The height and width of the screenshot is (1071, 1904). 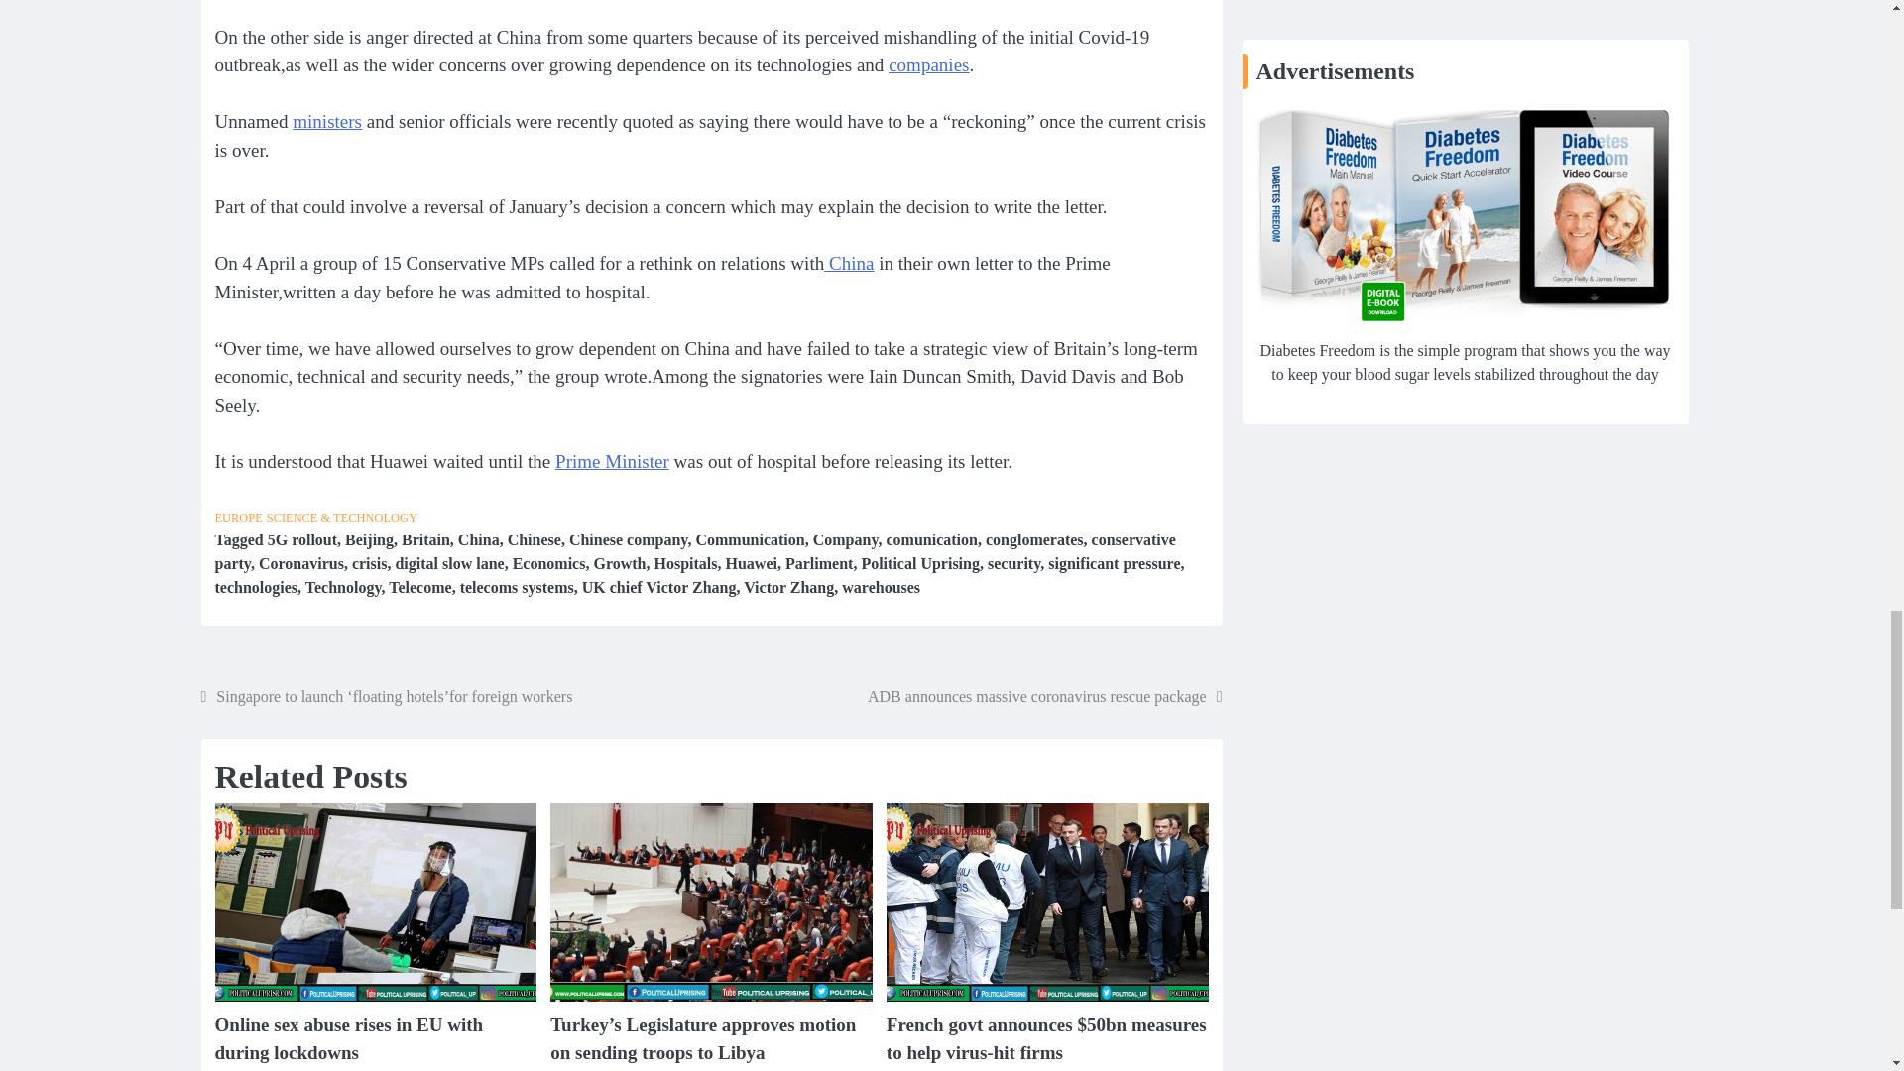 I want to click on ministers, so click(x=327, y=121).